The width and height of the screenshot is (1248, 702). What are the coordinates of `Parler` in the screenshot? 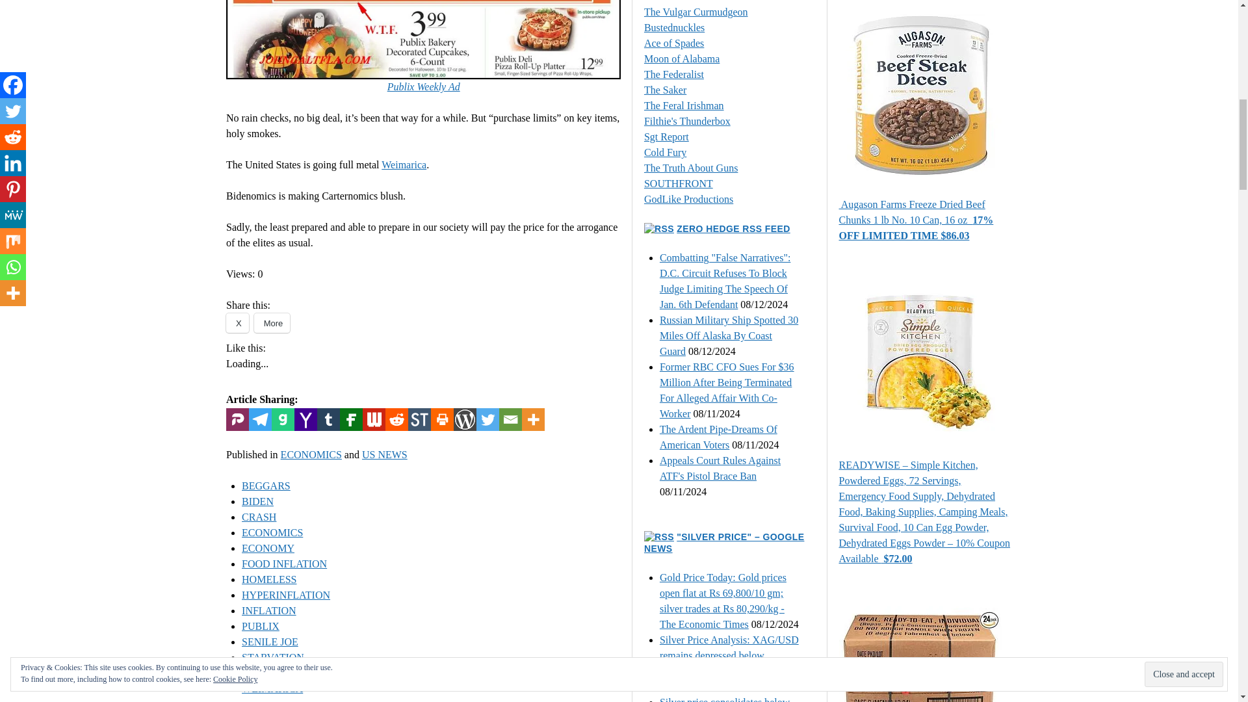 It's located at (237, 419).